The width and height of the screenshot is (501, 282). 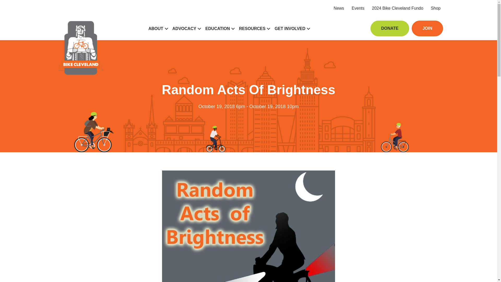 I want to click on RESOURCES, so click(x=254, y=29).